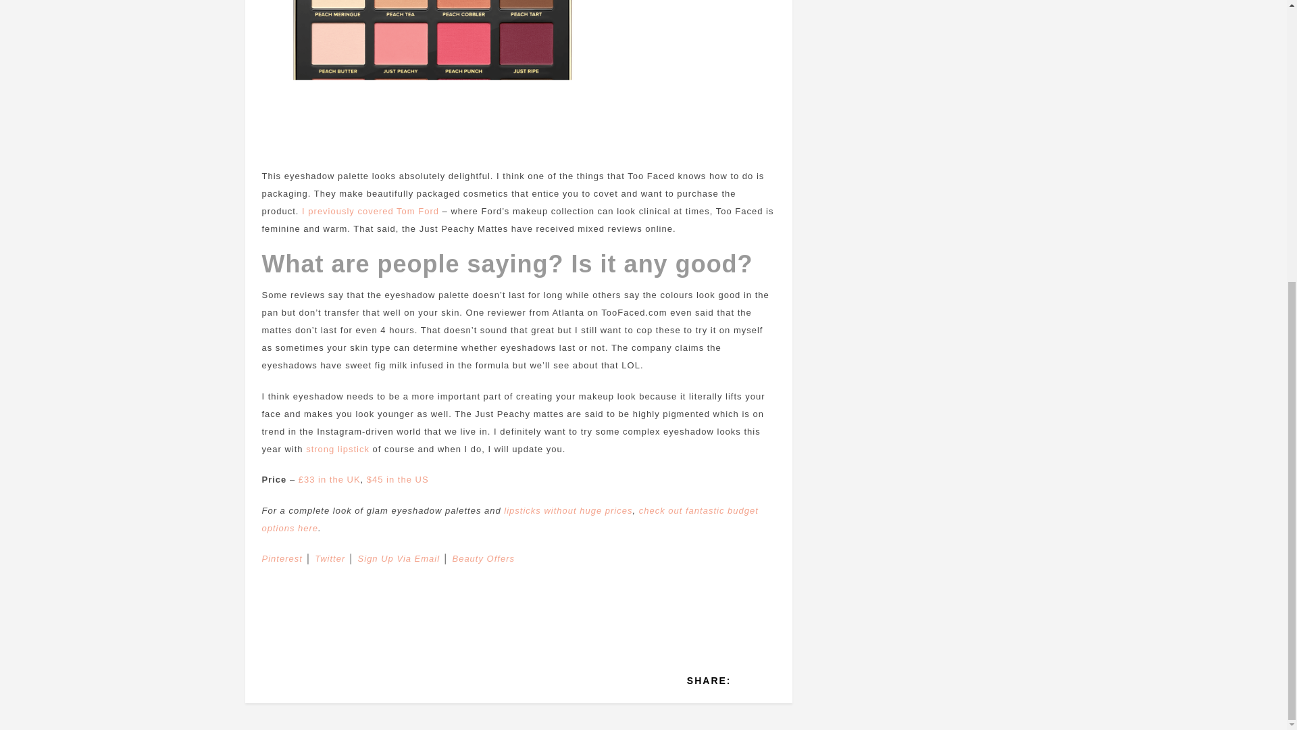 This screenshot has height=730, width=1297. What do you see at coordinates (338, 449) in the screenshot?
I see `strong lipstick` at bounding box center [338, 449].